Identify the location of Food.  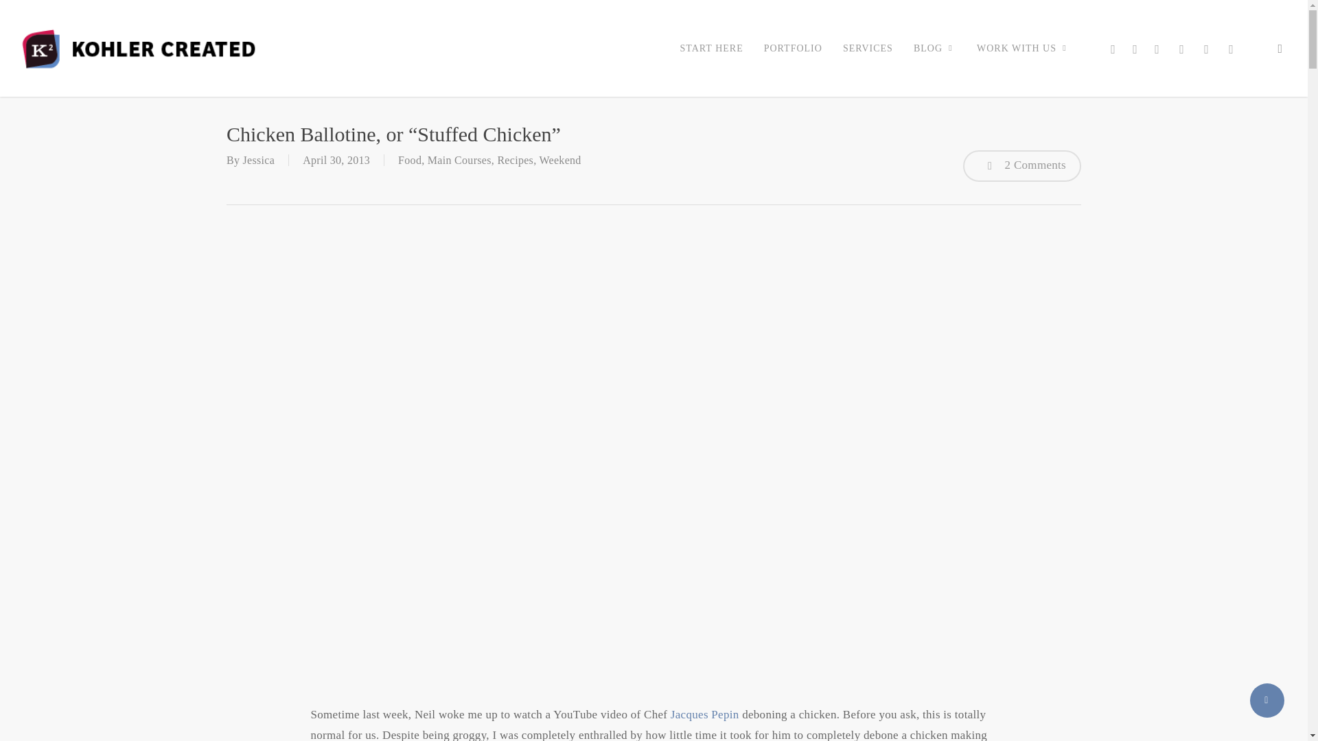
(409, 159).